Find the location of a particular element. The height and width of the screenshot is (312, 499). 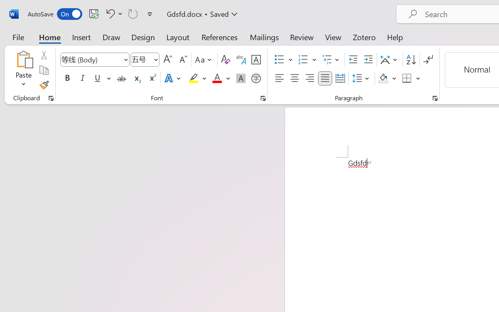

Text Highlight Color Yellow is located at coordinates (193, 78).